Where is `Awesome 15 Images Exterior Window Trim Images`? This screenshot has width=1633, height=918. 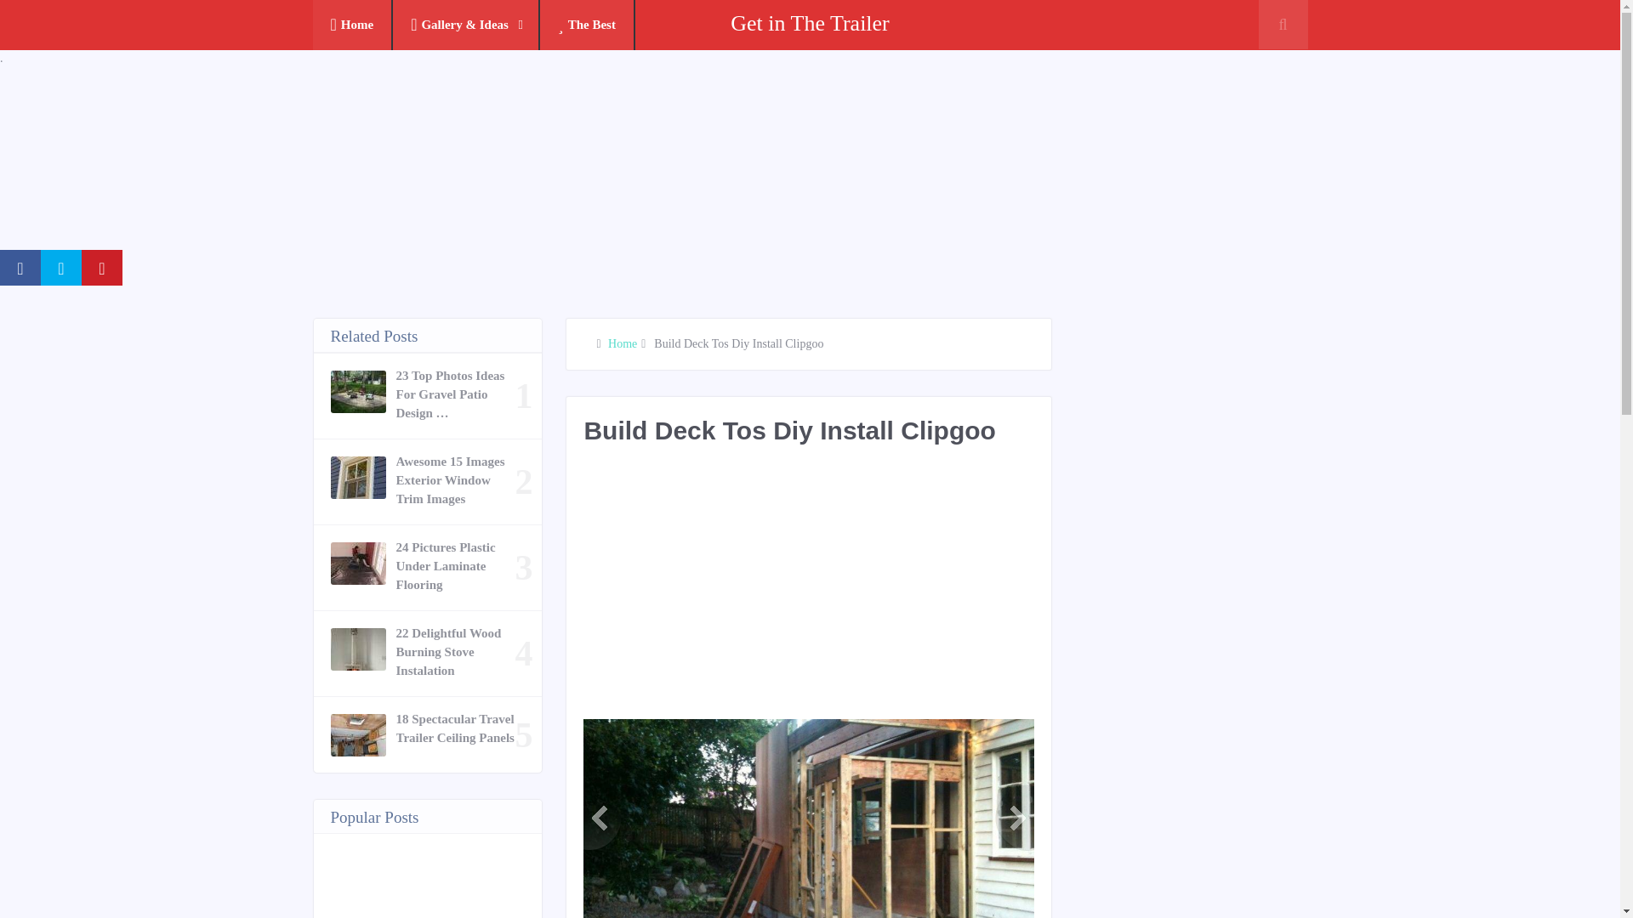
Awesome 15 Images Exterior Window Trim Images is located at coordinates (456, 480).